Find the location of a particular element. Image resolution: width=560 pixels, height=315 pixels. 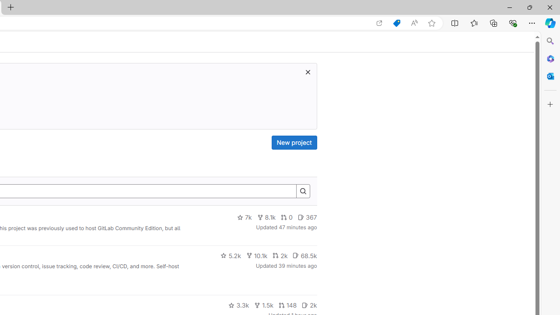

367 is located at coordinates (307, 217).